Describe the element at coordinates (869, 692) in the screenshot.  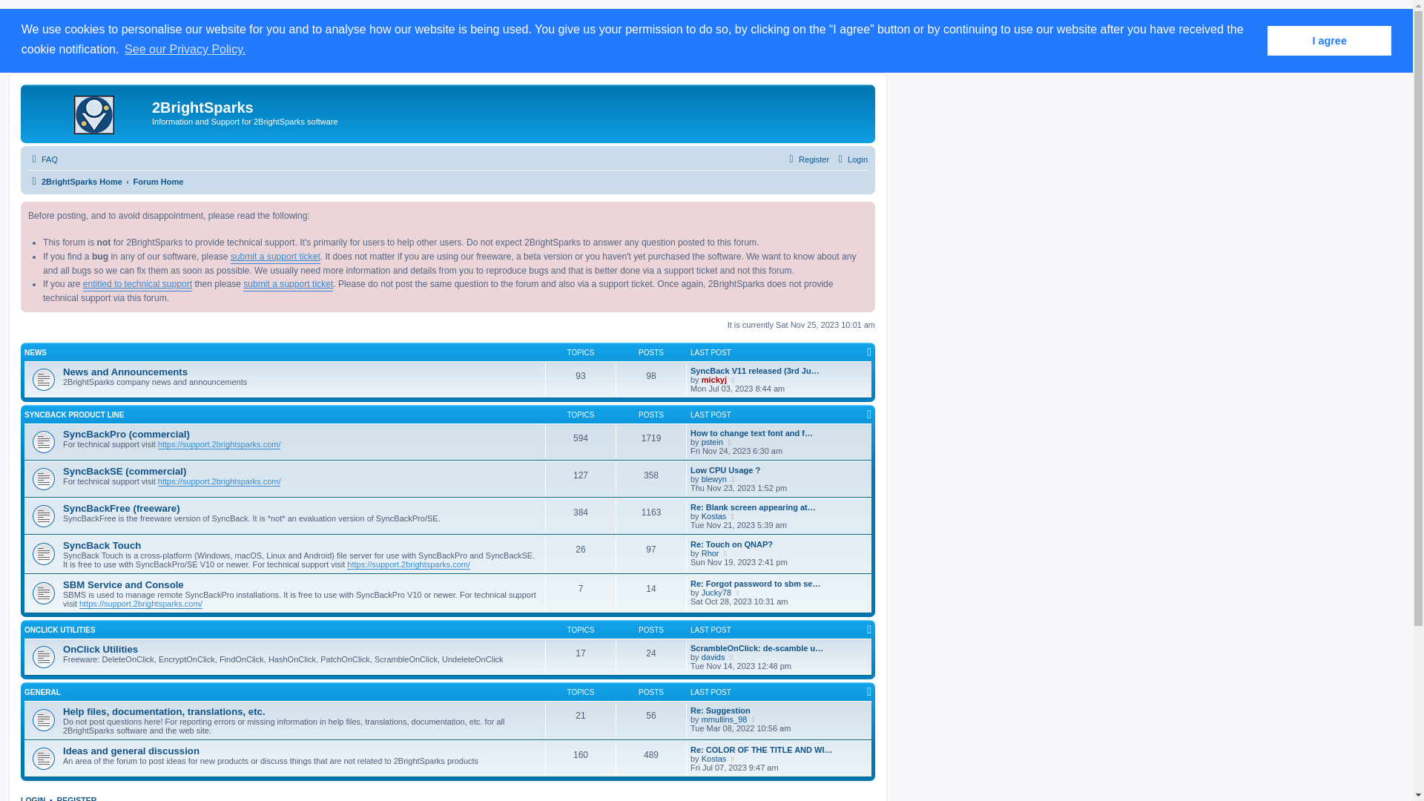
I see `Hide this forum category` at that location.